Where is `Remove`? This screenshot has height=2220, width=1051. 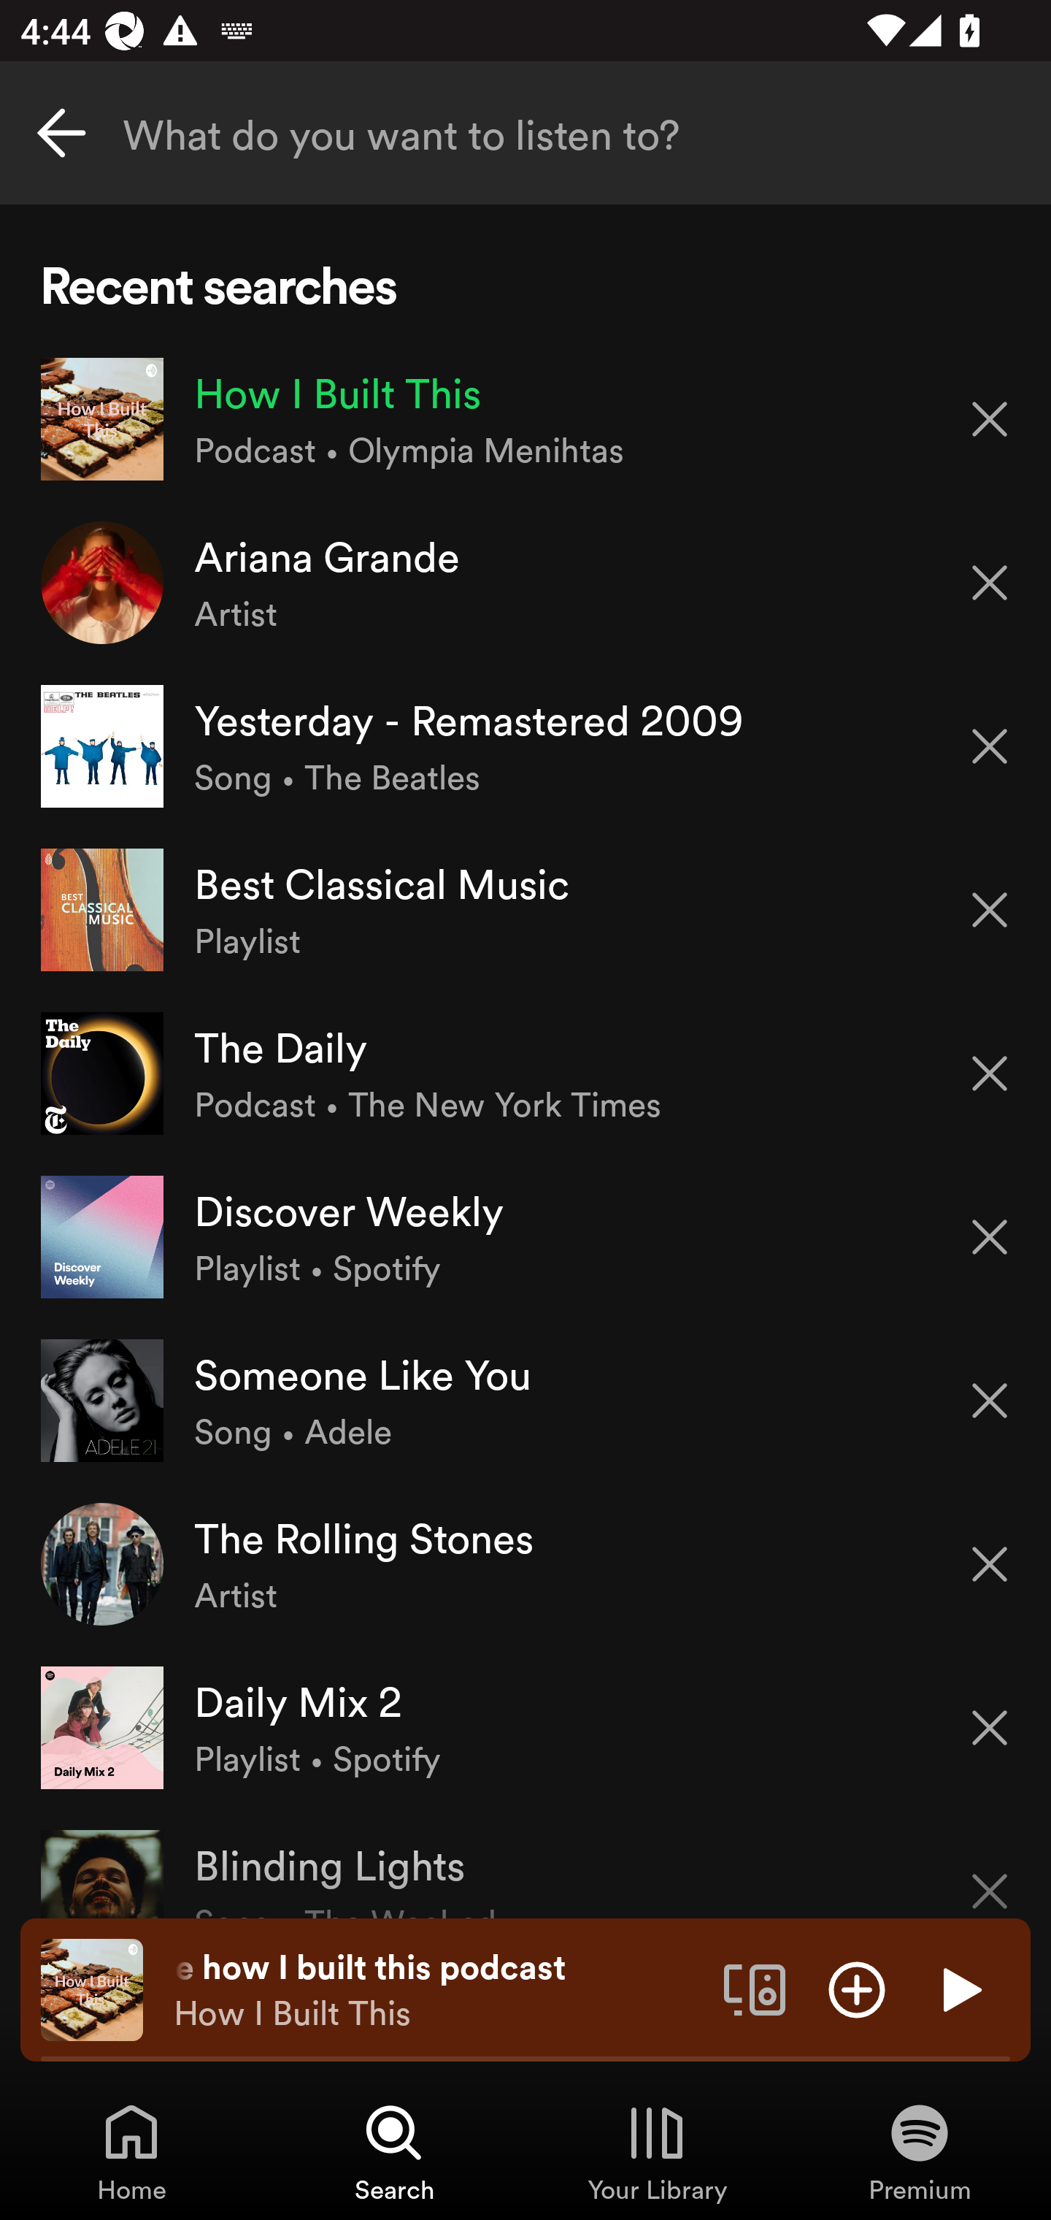 Remove is located at coordinates (990, 418).